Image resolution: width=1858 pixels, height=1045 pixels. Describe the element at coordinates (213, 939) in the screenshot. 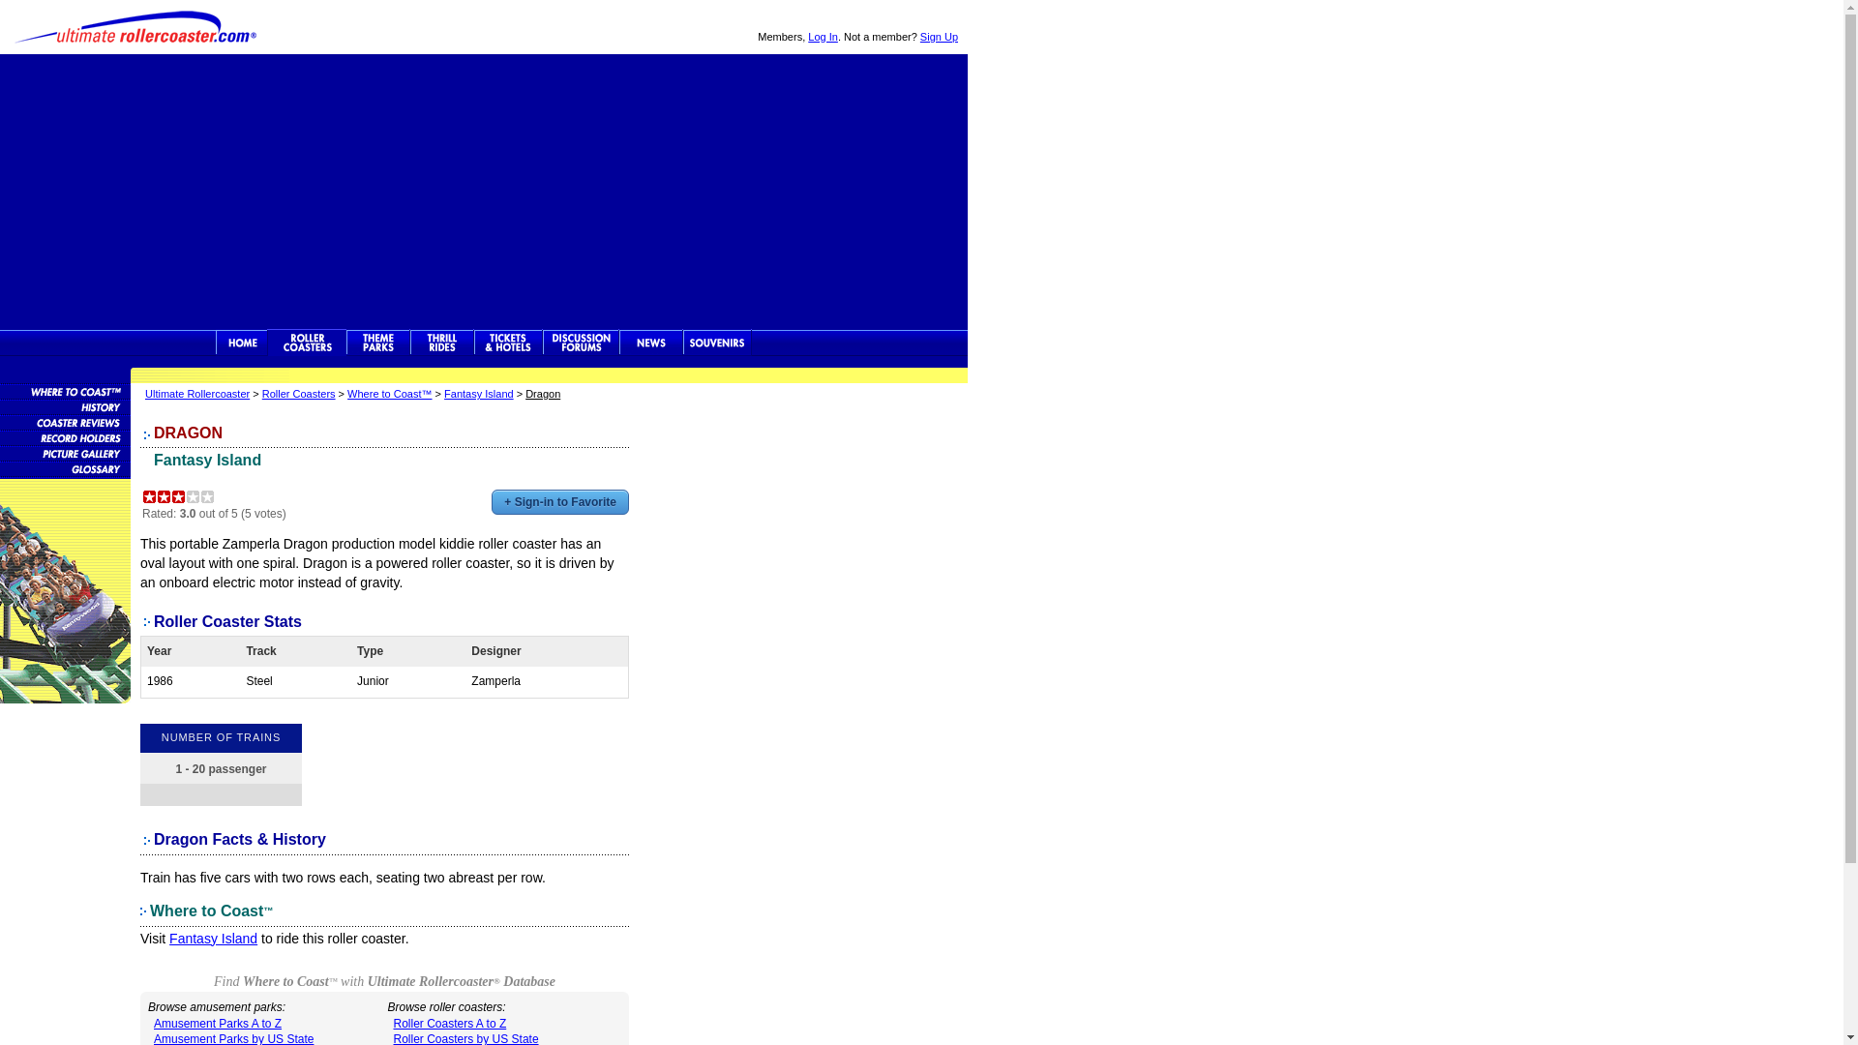

I see `Fantasy Island` at that location.